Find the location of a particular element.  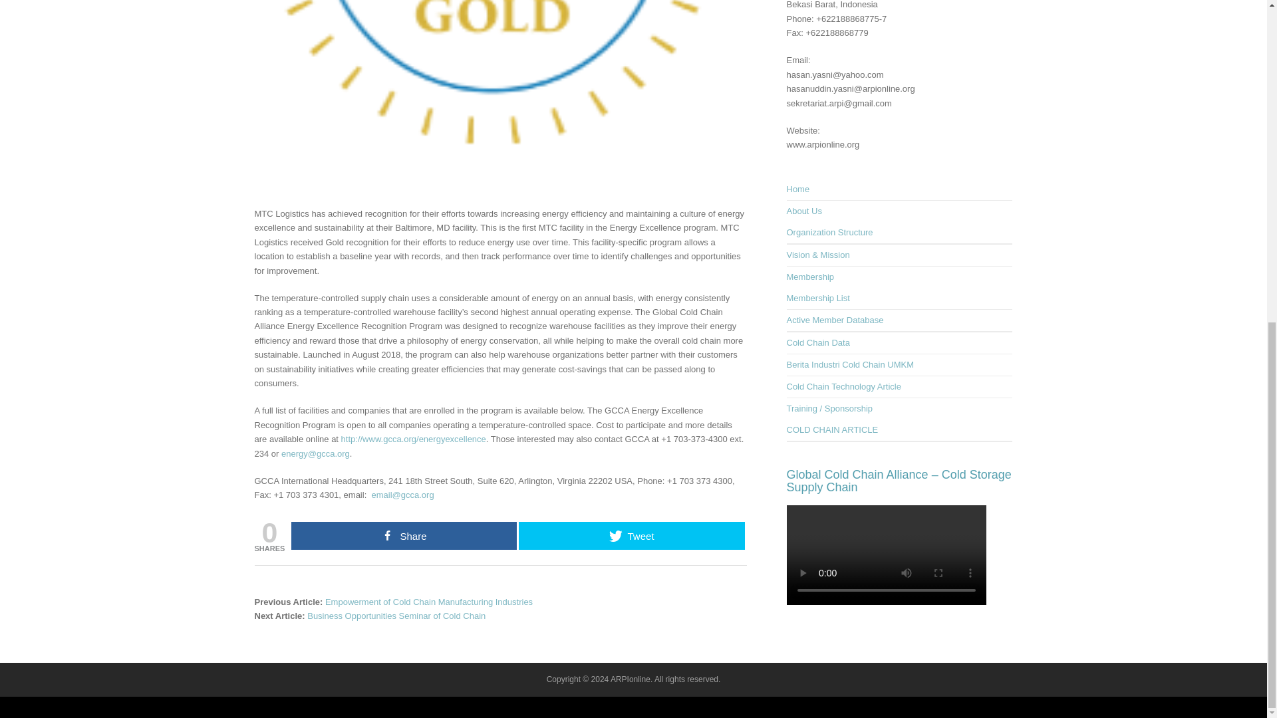

Empowerment of Cold Chain Manufacturing Industries is located at coordinates (428, 601).